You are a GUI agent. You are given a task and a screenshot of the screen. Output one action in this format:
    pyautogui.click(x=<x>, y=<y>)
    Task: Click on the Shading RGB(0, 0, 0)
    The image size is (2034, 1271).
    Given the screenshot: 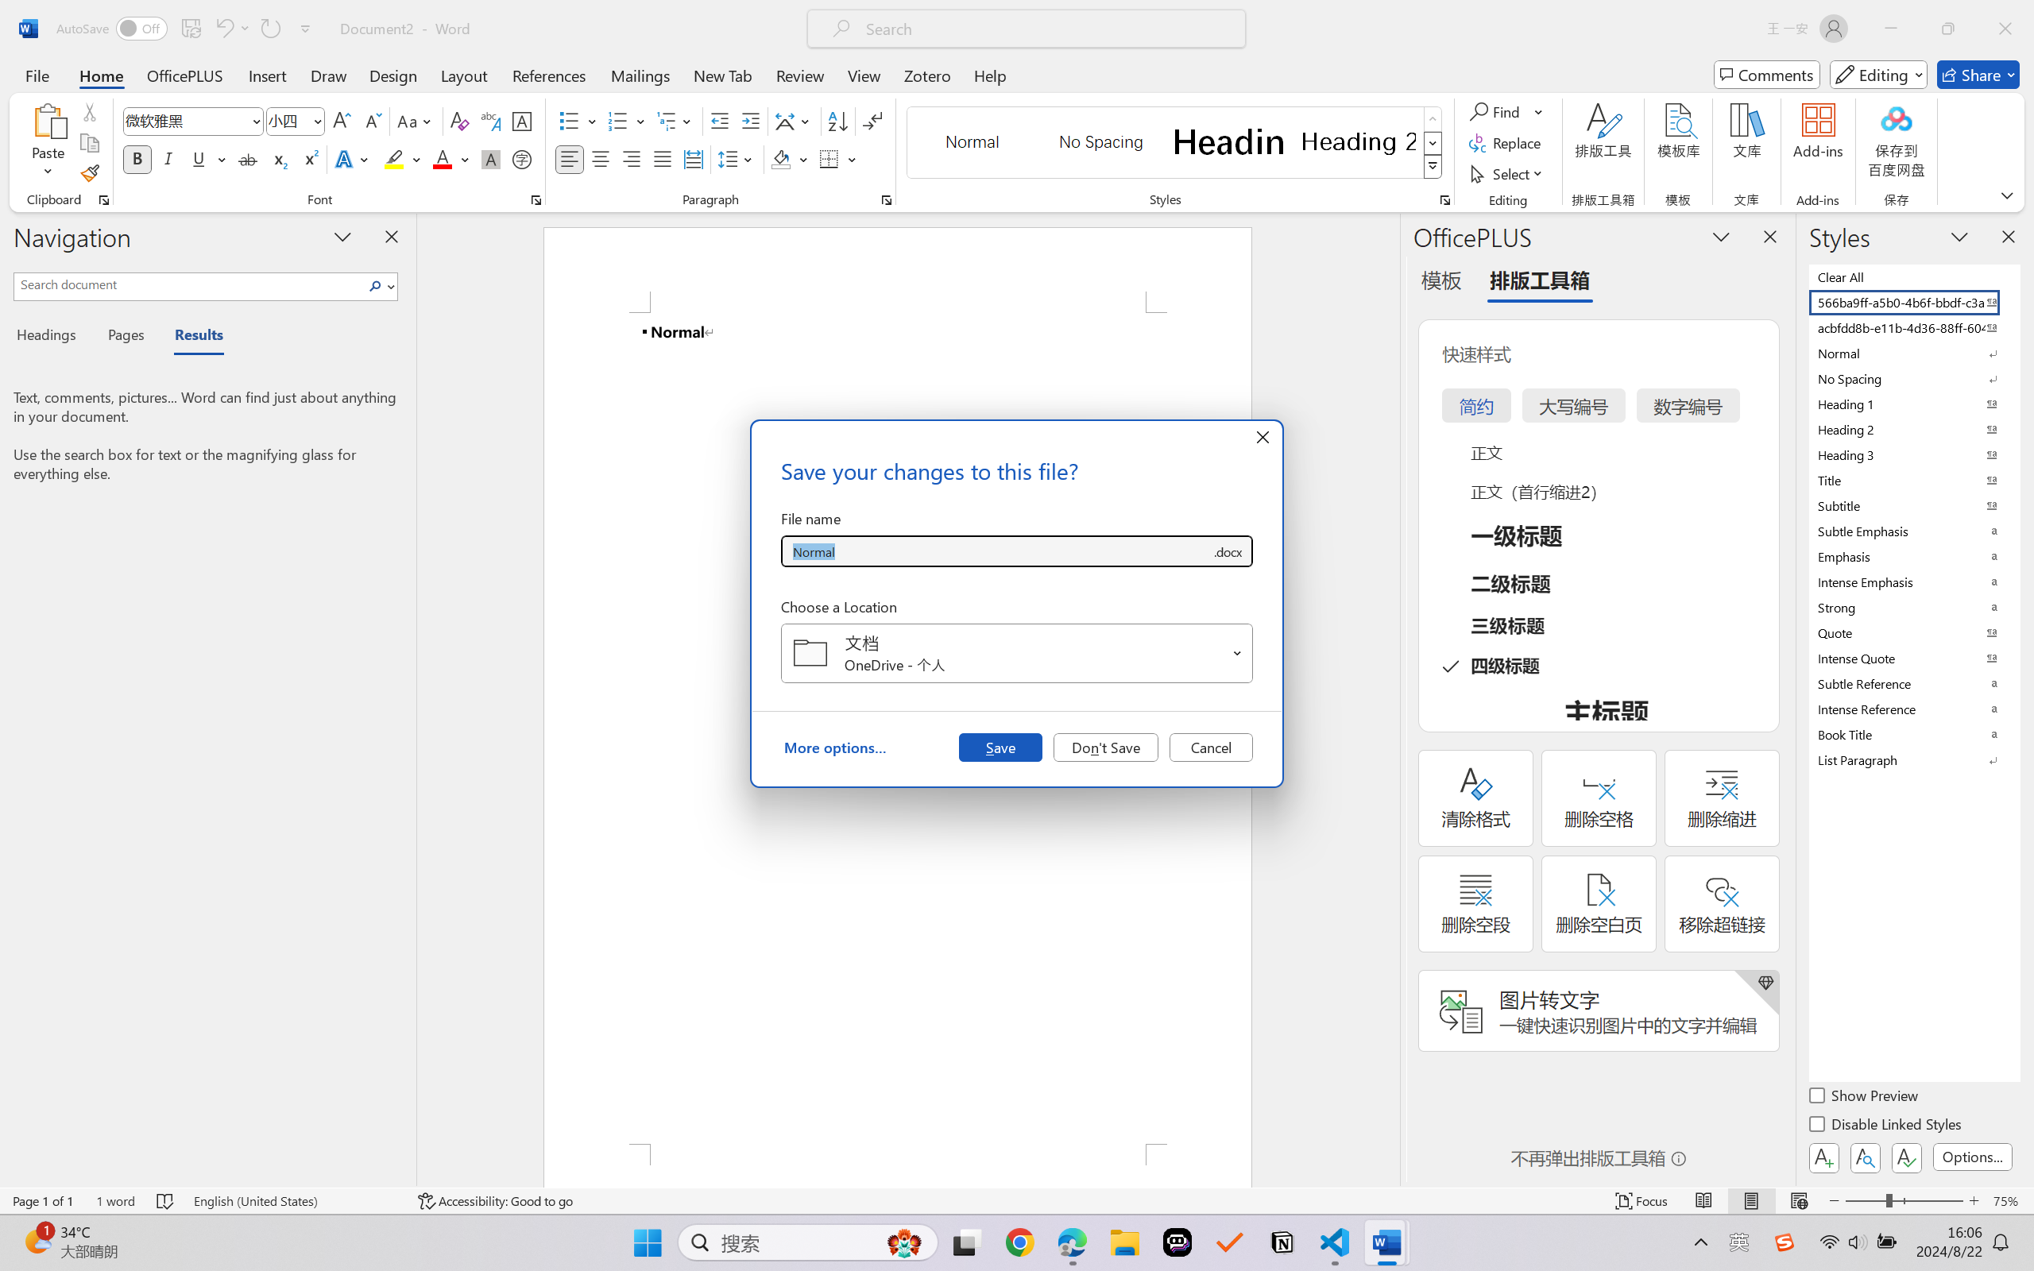 What is the action you would take?
    pyautogui.click(x=780, y=159)
    